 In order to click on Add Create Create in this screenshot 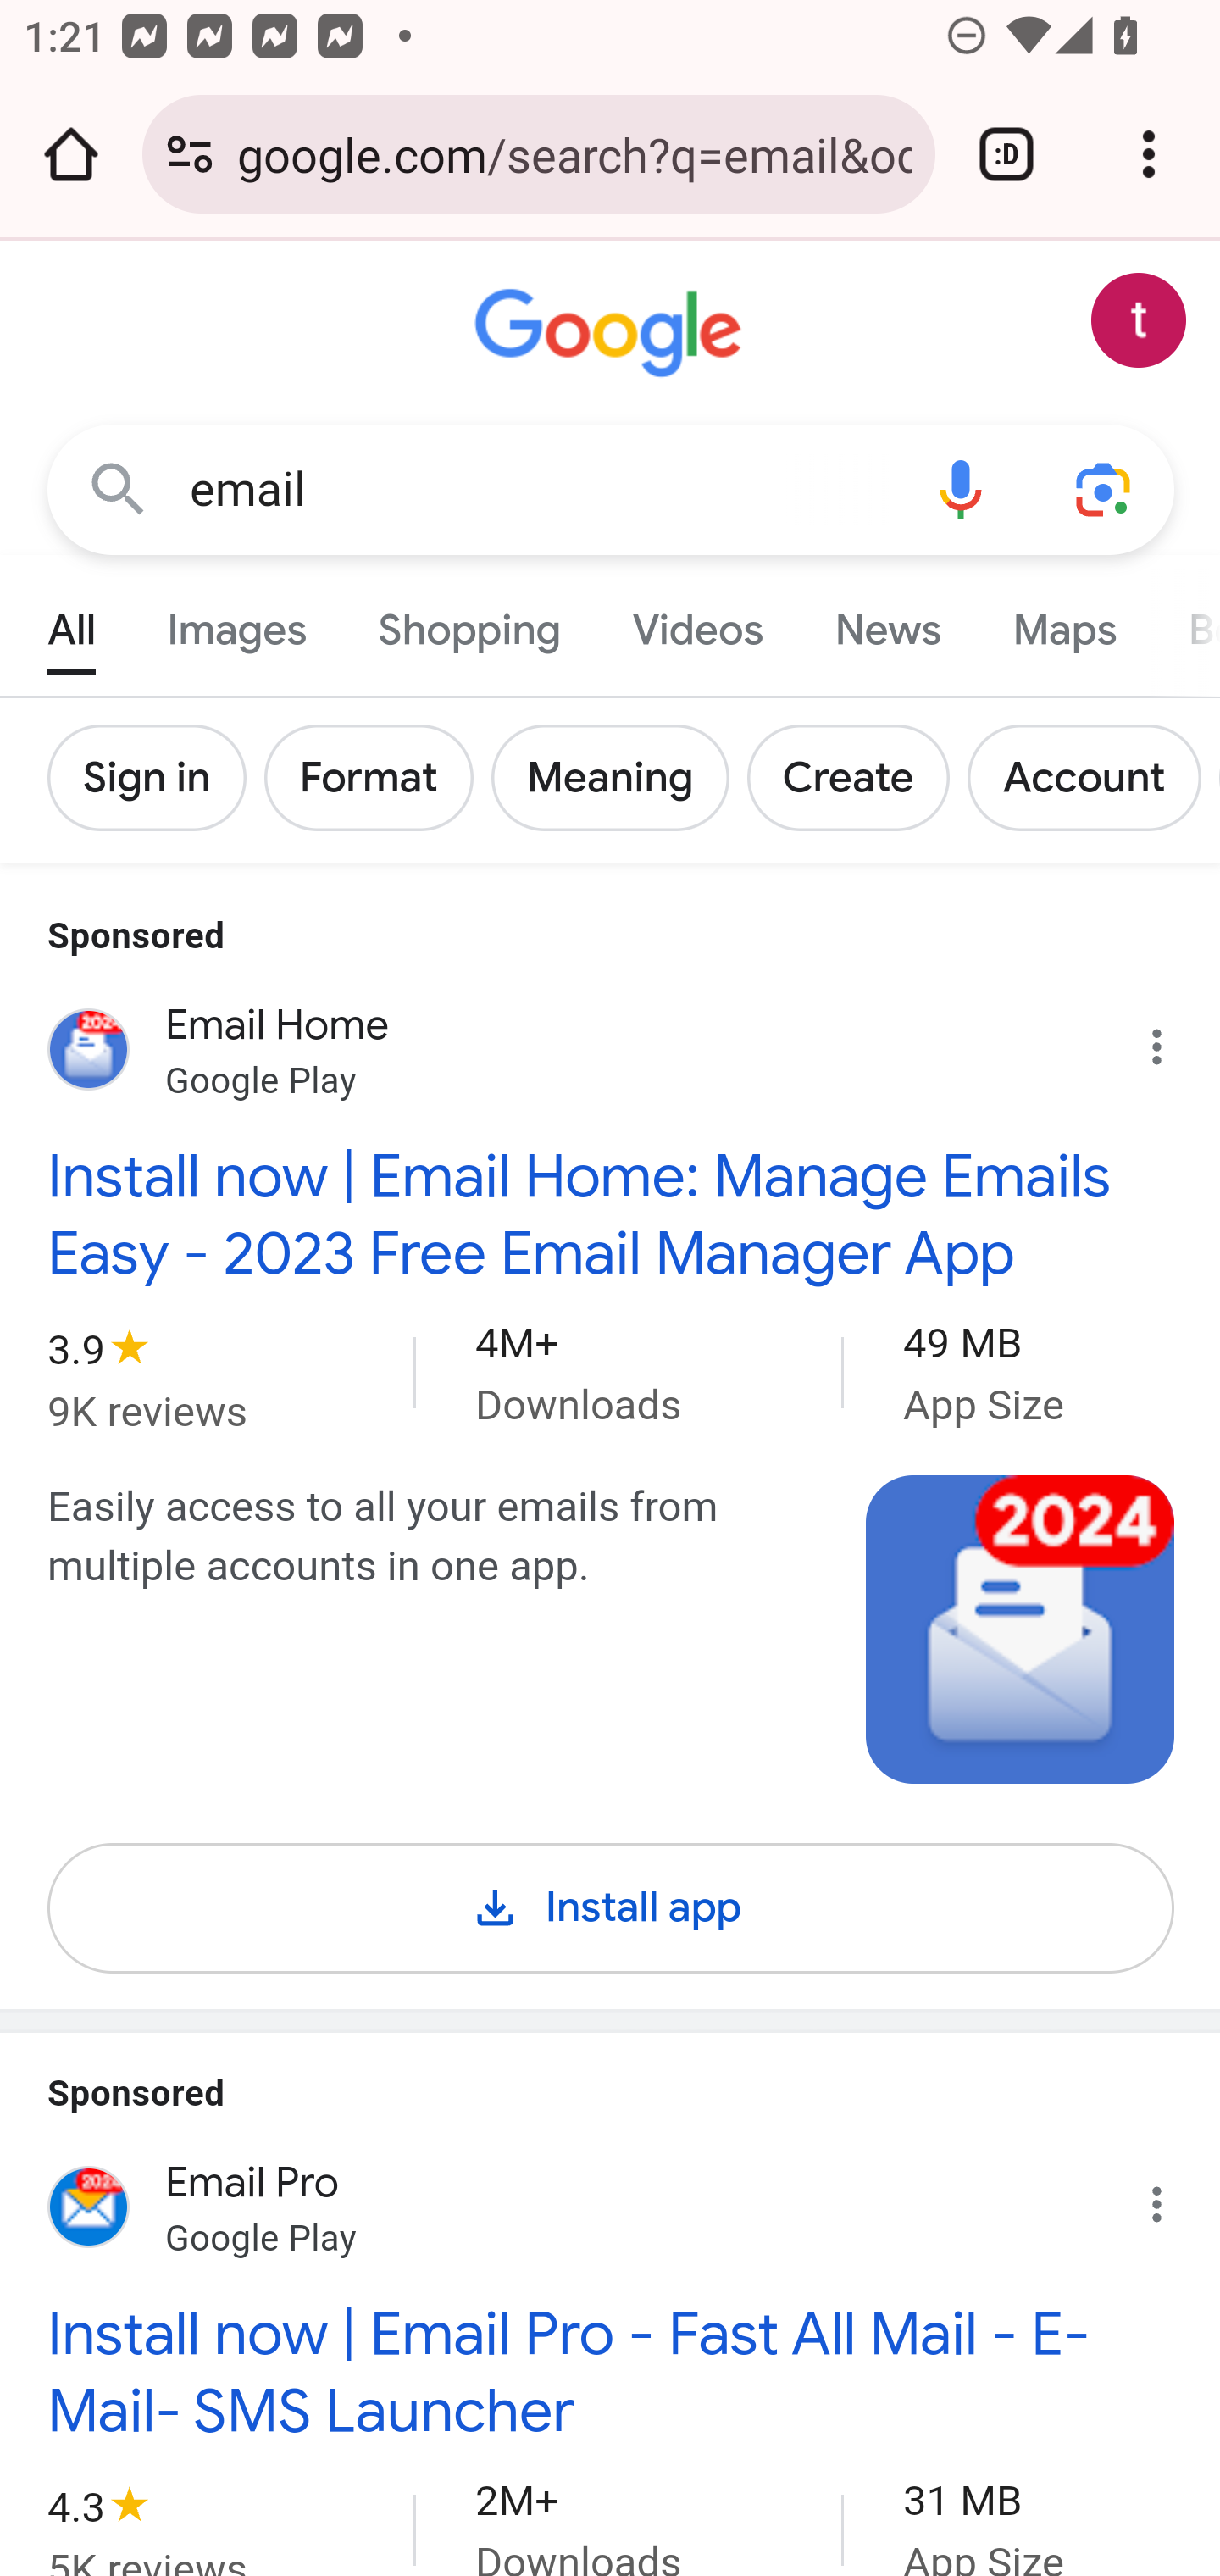, I will do `click(856, 778)`.